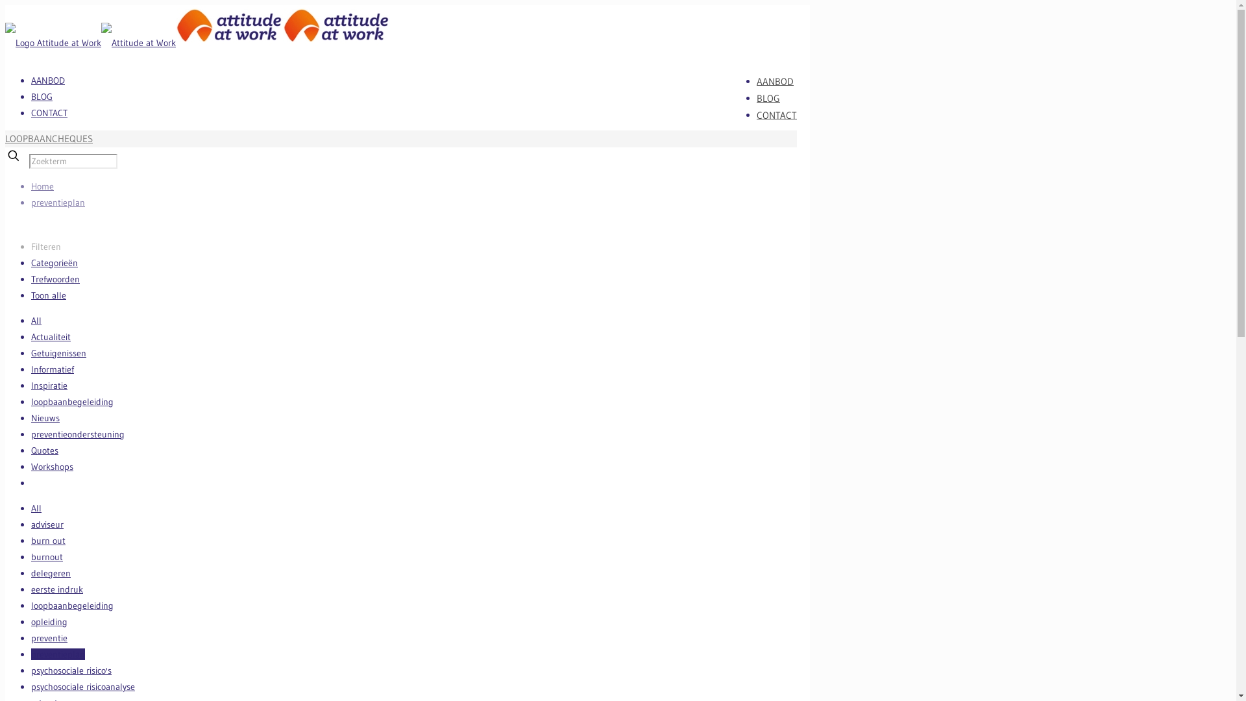 The image size is (1246, 701). I want to click on Actualiteit, so click(51, 337).